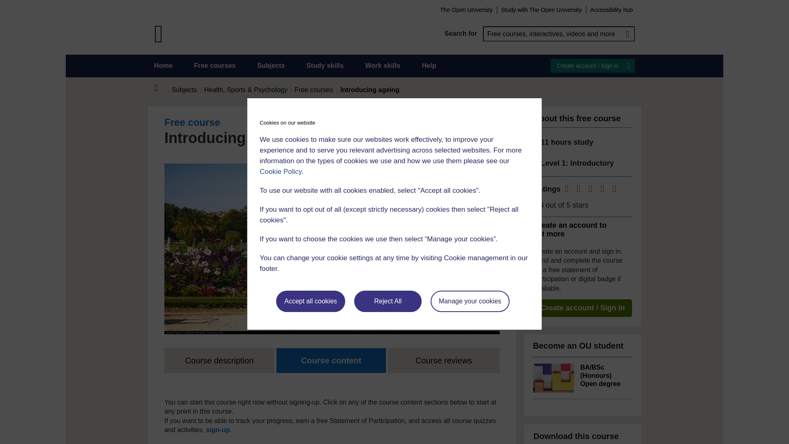  Describe the element at coordinates (542, 9) in the screenshot. I see `Study with The Open University` at that location.